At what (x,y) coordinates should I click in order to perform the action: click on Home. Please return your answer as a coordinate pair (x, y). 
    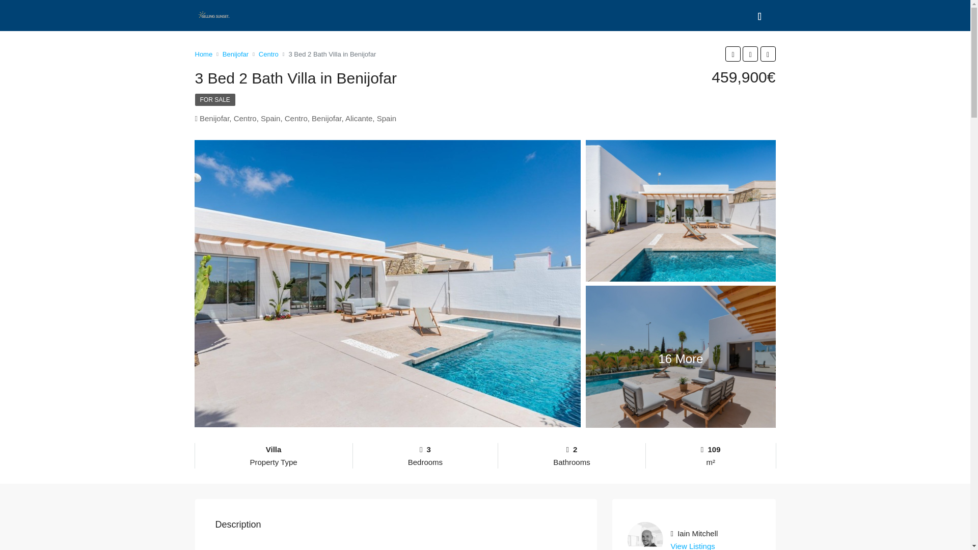
    Looking at the image, I should click on (203, 54).